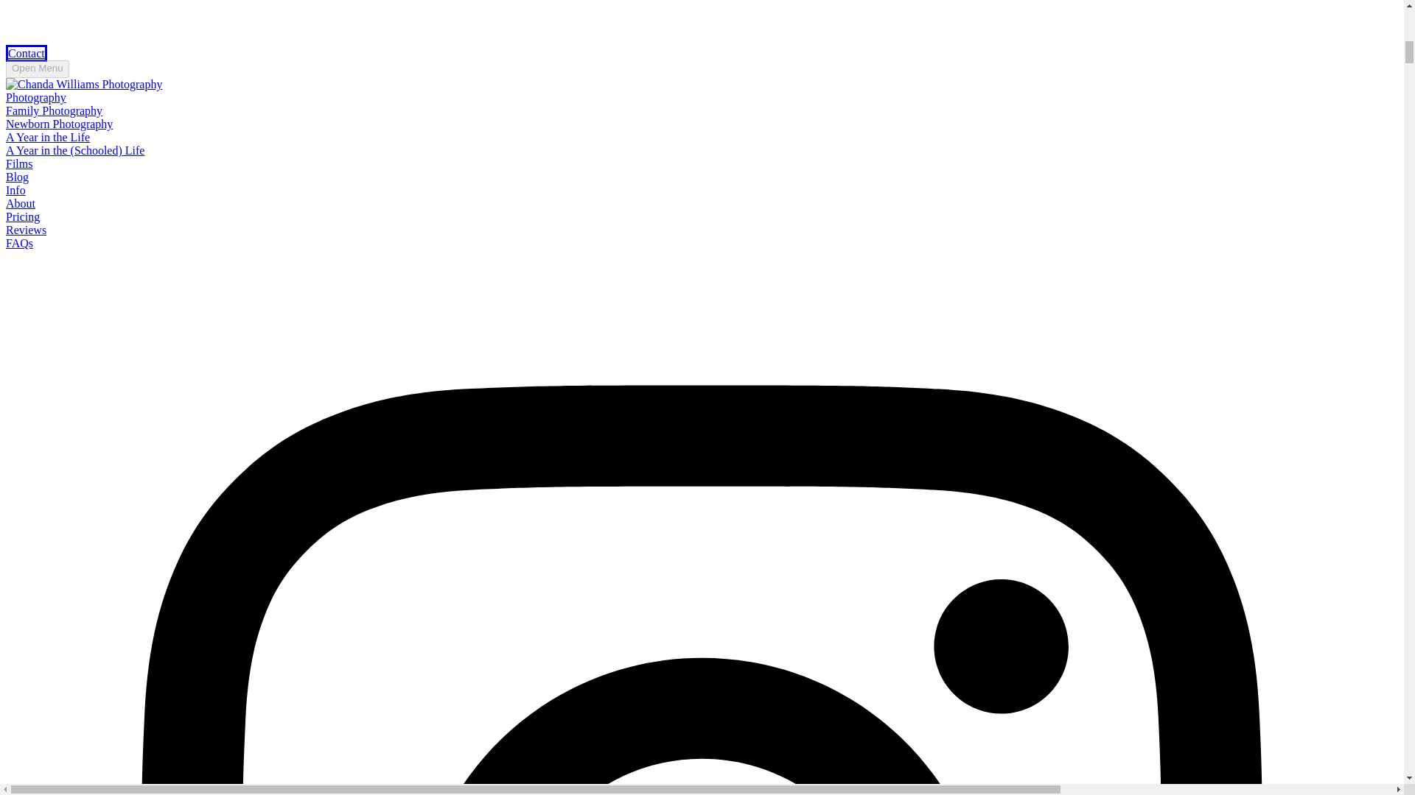 This screenshot has width=1415, height=795. I want to click on Pricing, so click(22, 216).